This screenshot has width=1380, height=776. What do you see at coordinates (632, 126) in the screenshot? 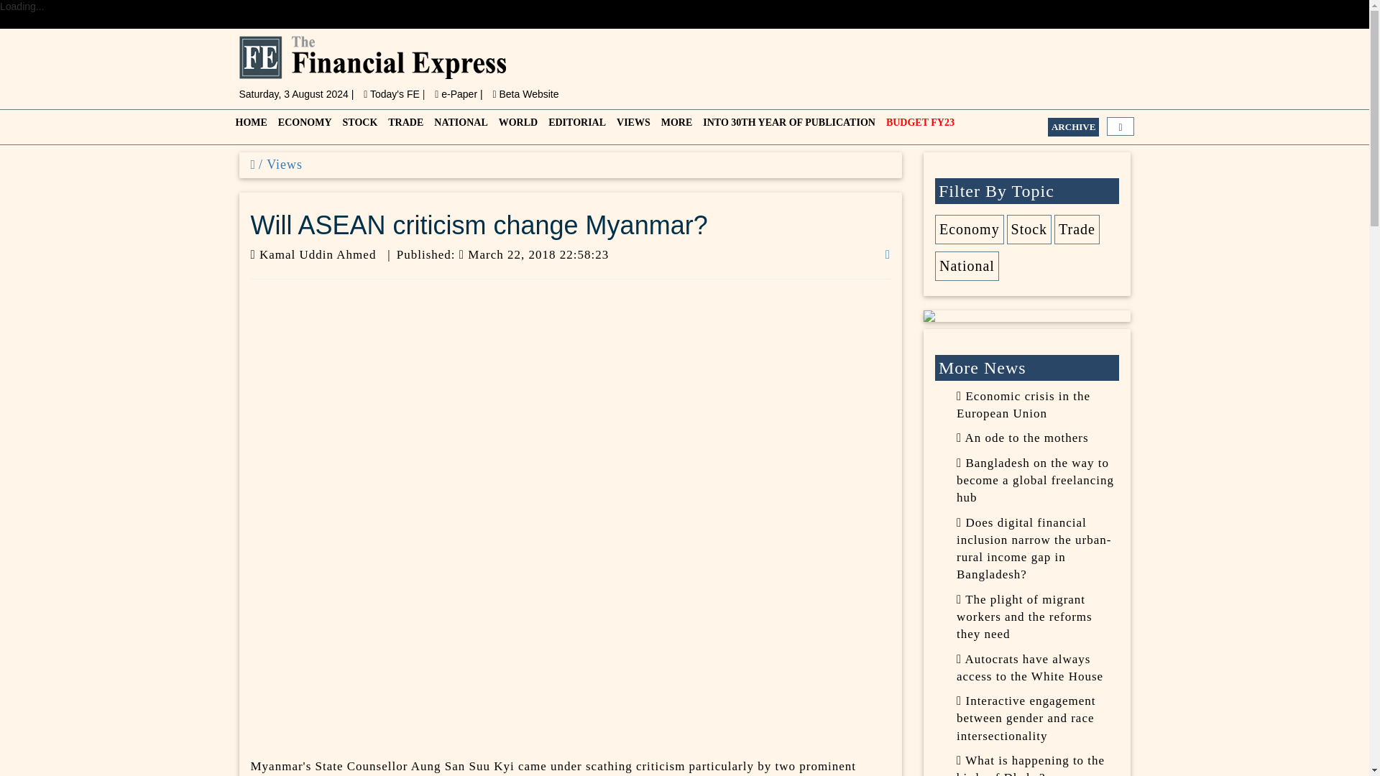
I see `VIEWS` at bounding box center [632, 126].